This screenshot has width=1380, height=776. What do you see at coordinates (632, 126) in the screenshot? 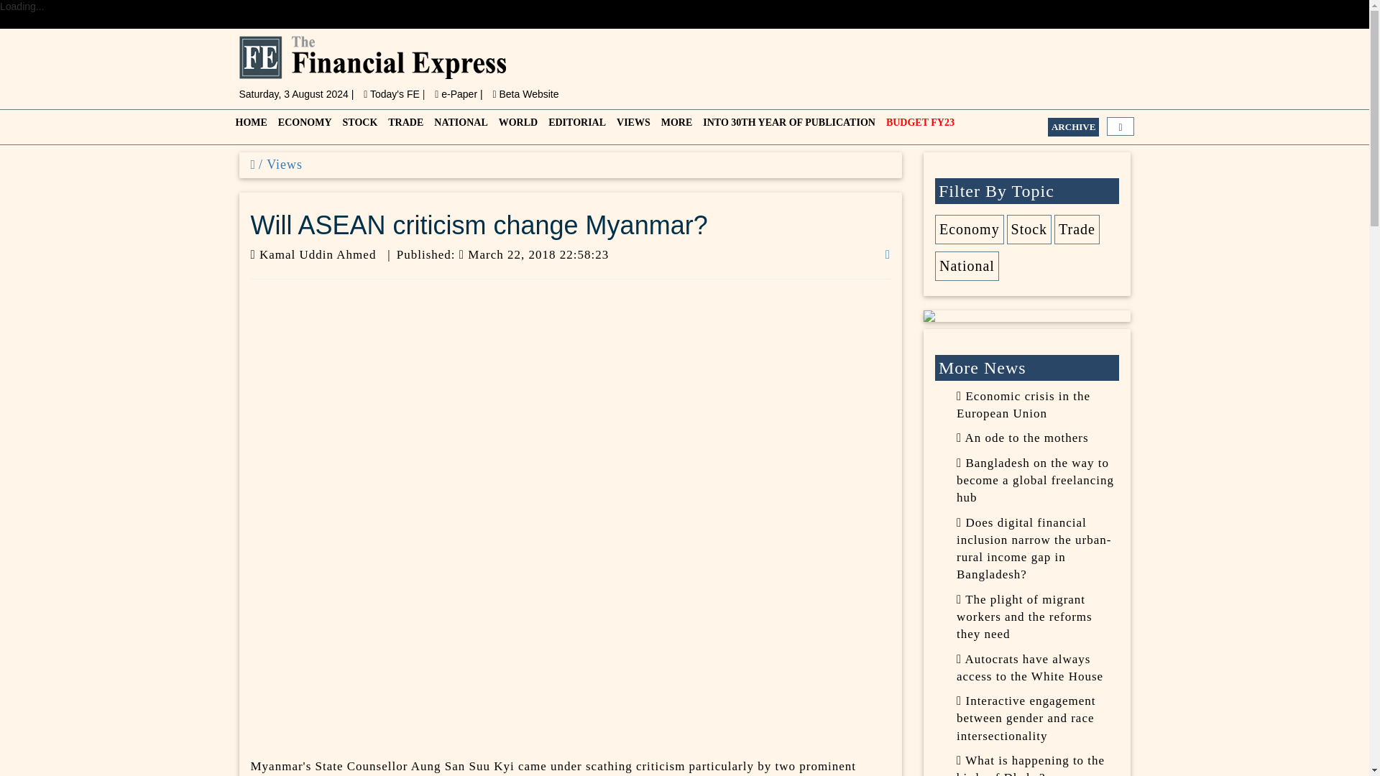
I see `VIEWS` at bounding box center [632, 126].